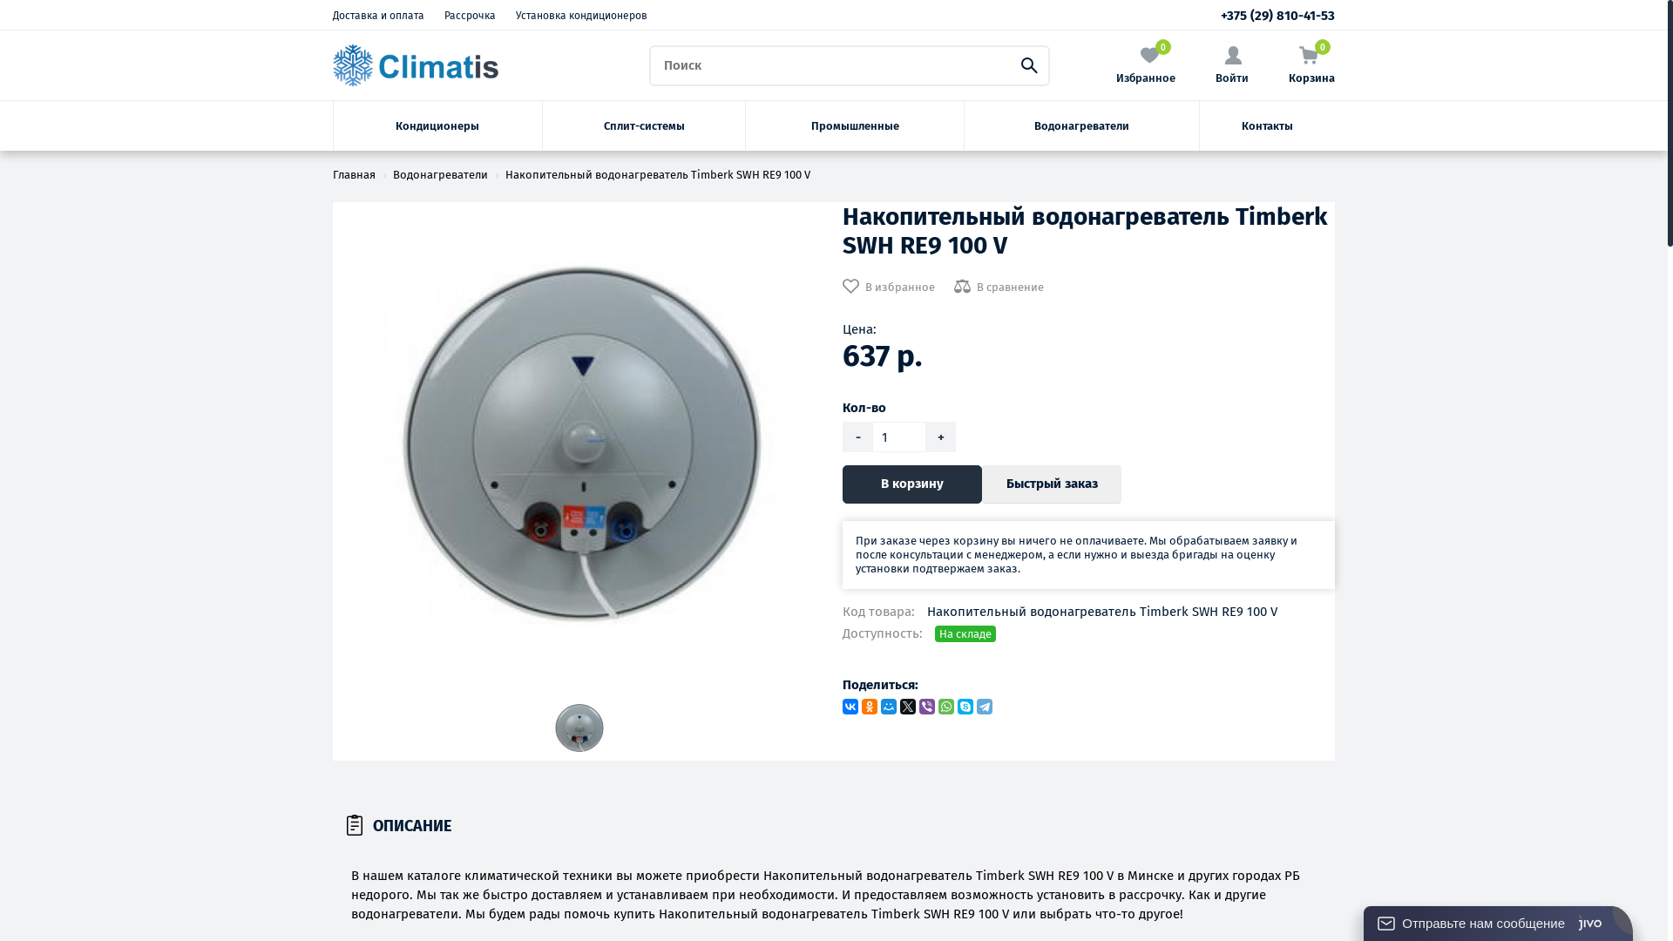  I want to click on Twitter, so click(908, 707).